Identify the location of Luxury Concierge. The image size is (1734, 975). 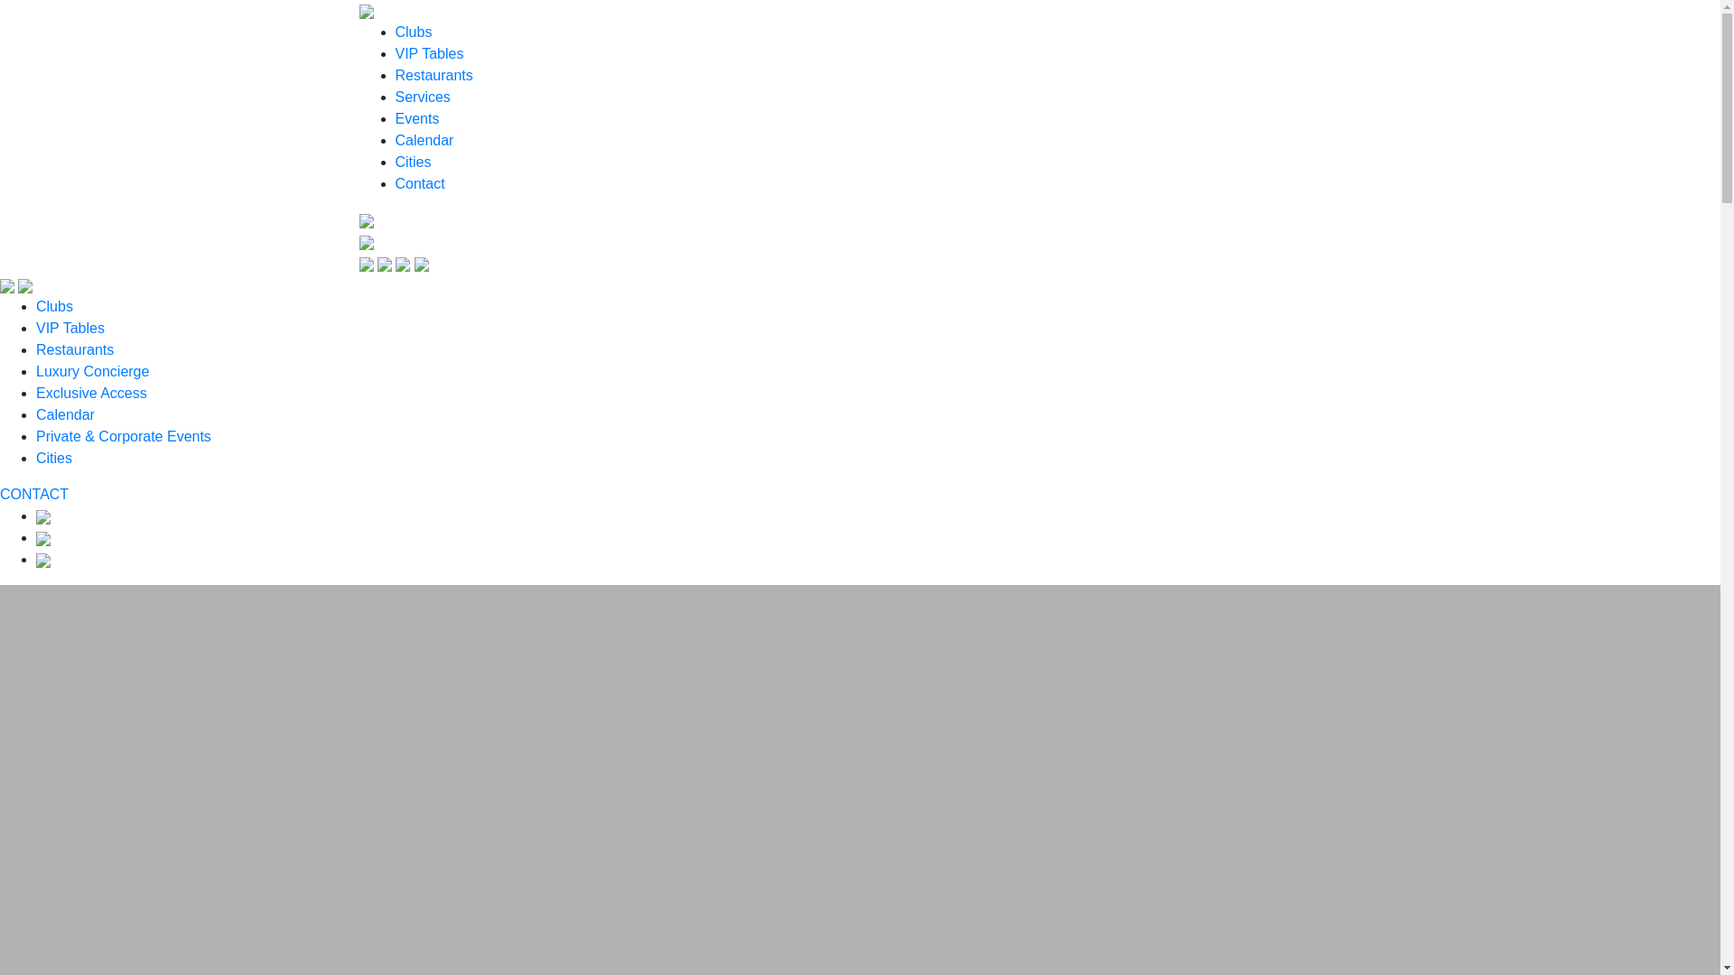
(92, 371).